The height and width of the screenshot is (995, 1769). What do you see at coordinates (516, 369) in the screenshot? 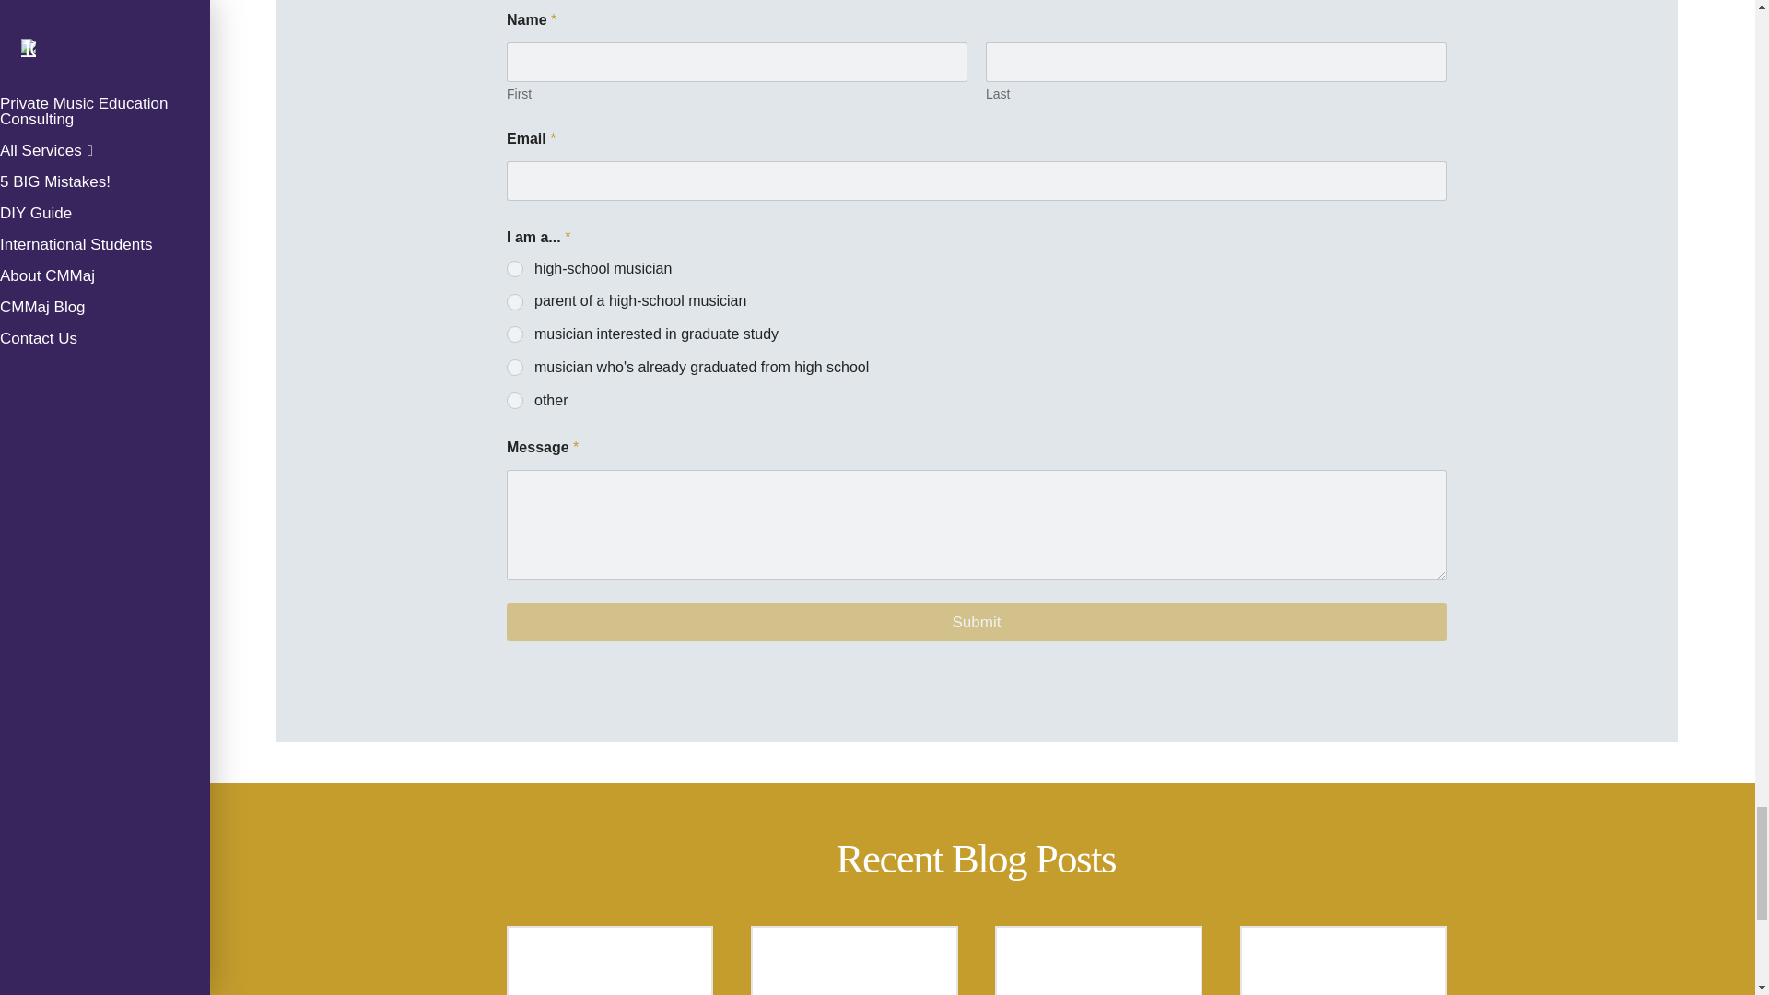
I see `musician who's already graduated from high school` at bounding box center [516, 369].